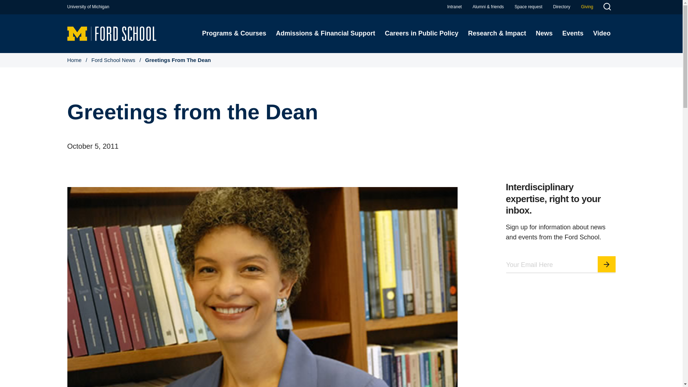 The height and width of the screenshot is (387, 688). I want to click on Home, so click(112, 33).